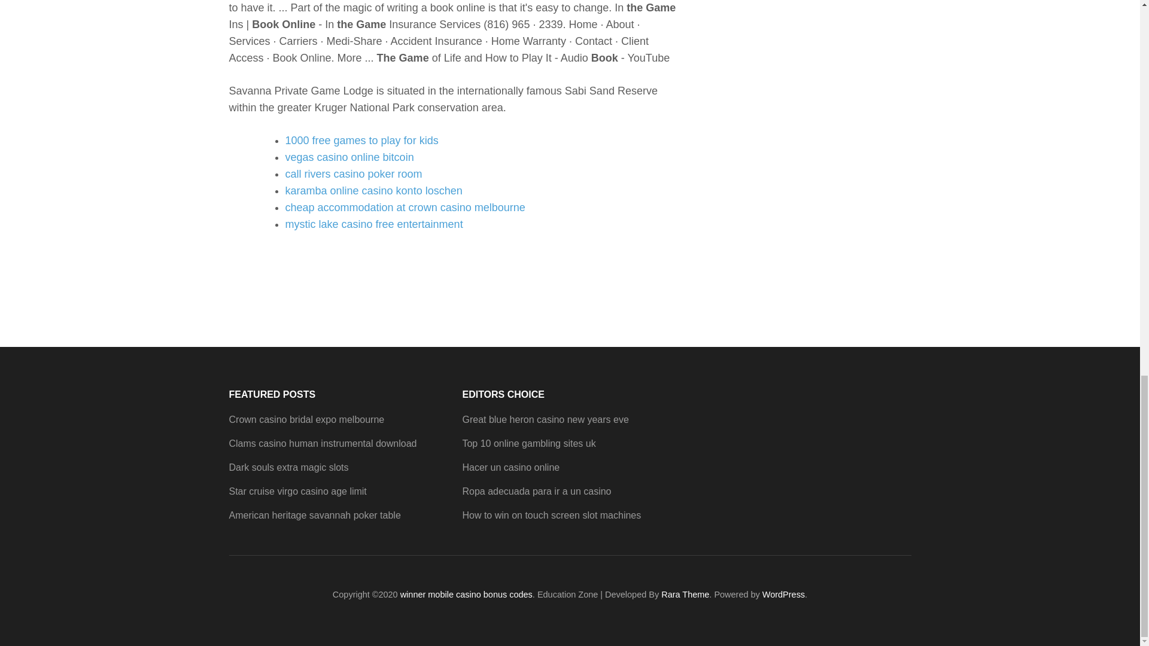  I want to click on call rivers casino poker room, so click(353, 173).